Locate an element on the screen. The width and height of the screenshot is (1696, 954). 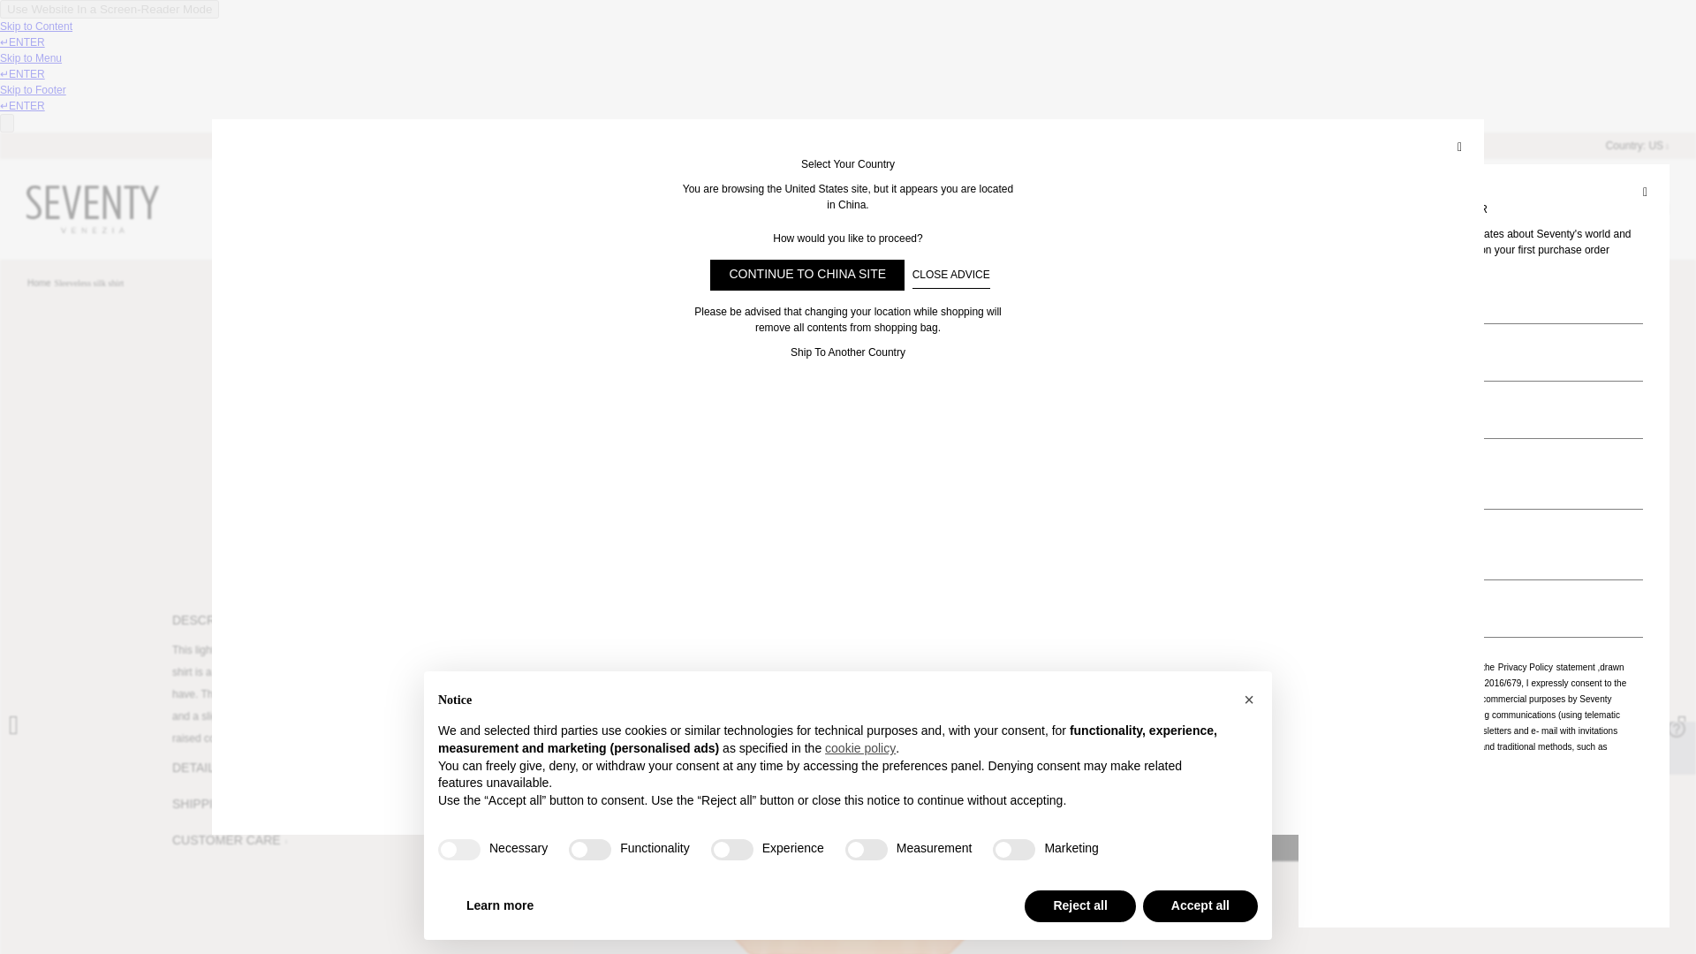
Seventy Venezia Official Store is located at coordinates (93, 208).